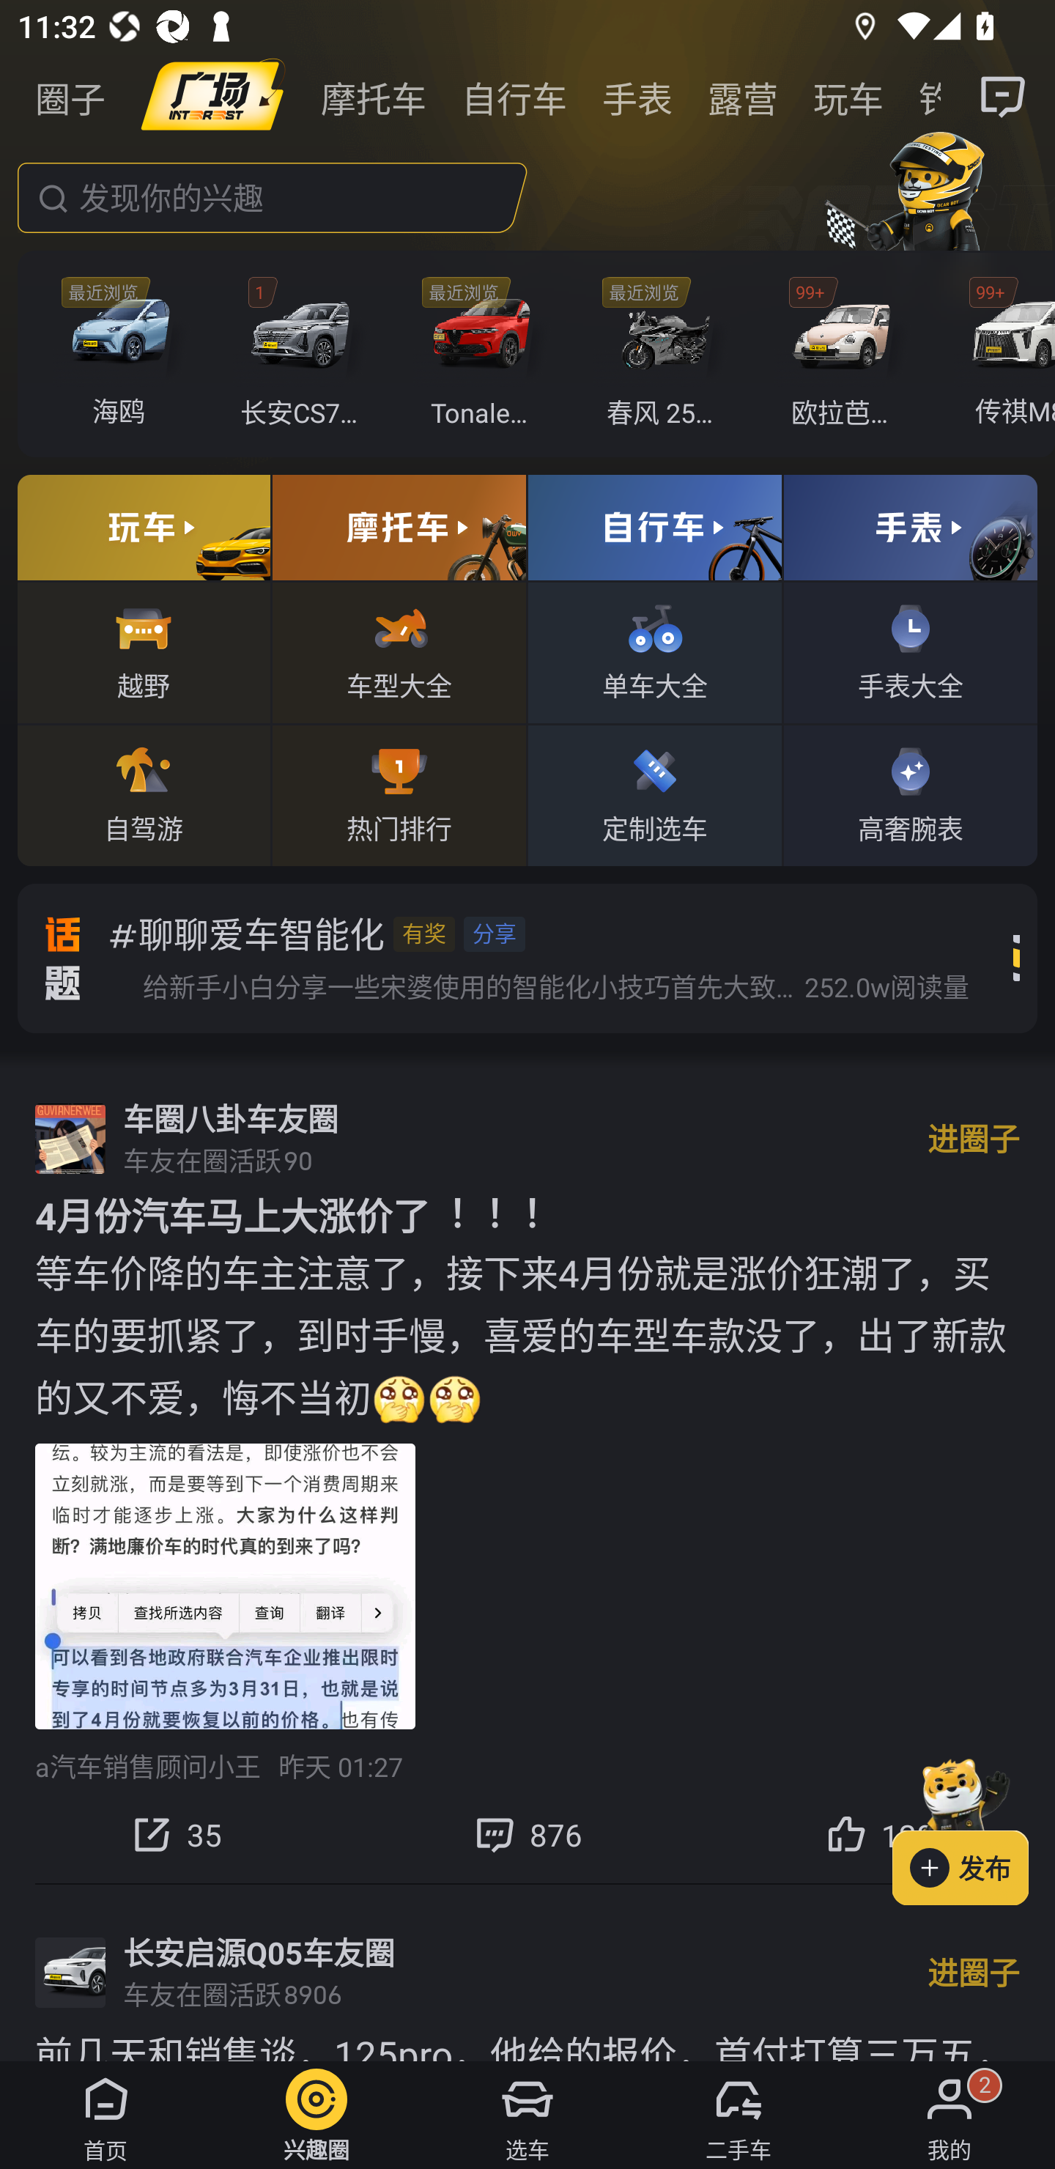 The width and height of the screenshot is (1055, 2169). What do you see at coordinates (974, 1827) in the screenshot?
I see `发布` at bounding box center [974, 1827].